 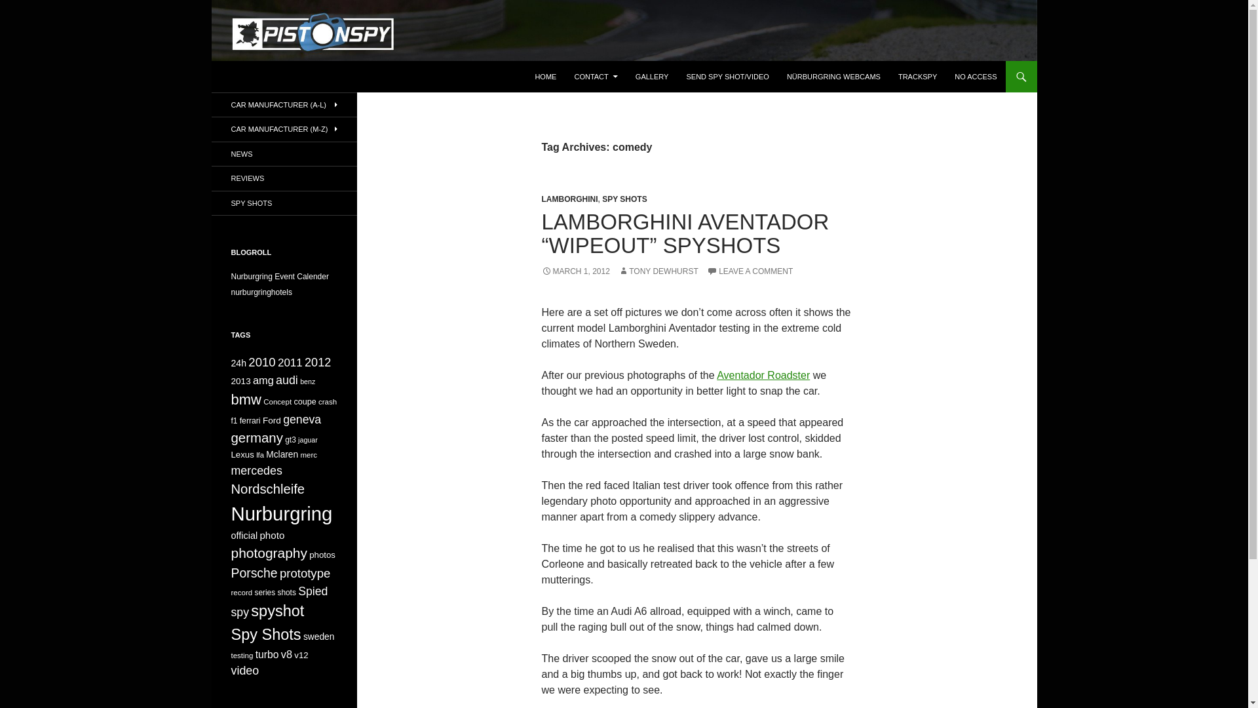 What do you see at coordinates (727, 76) in the screenshot?
I see `Car Spy Shot Submission` at bounding box center [727, 76].